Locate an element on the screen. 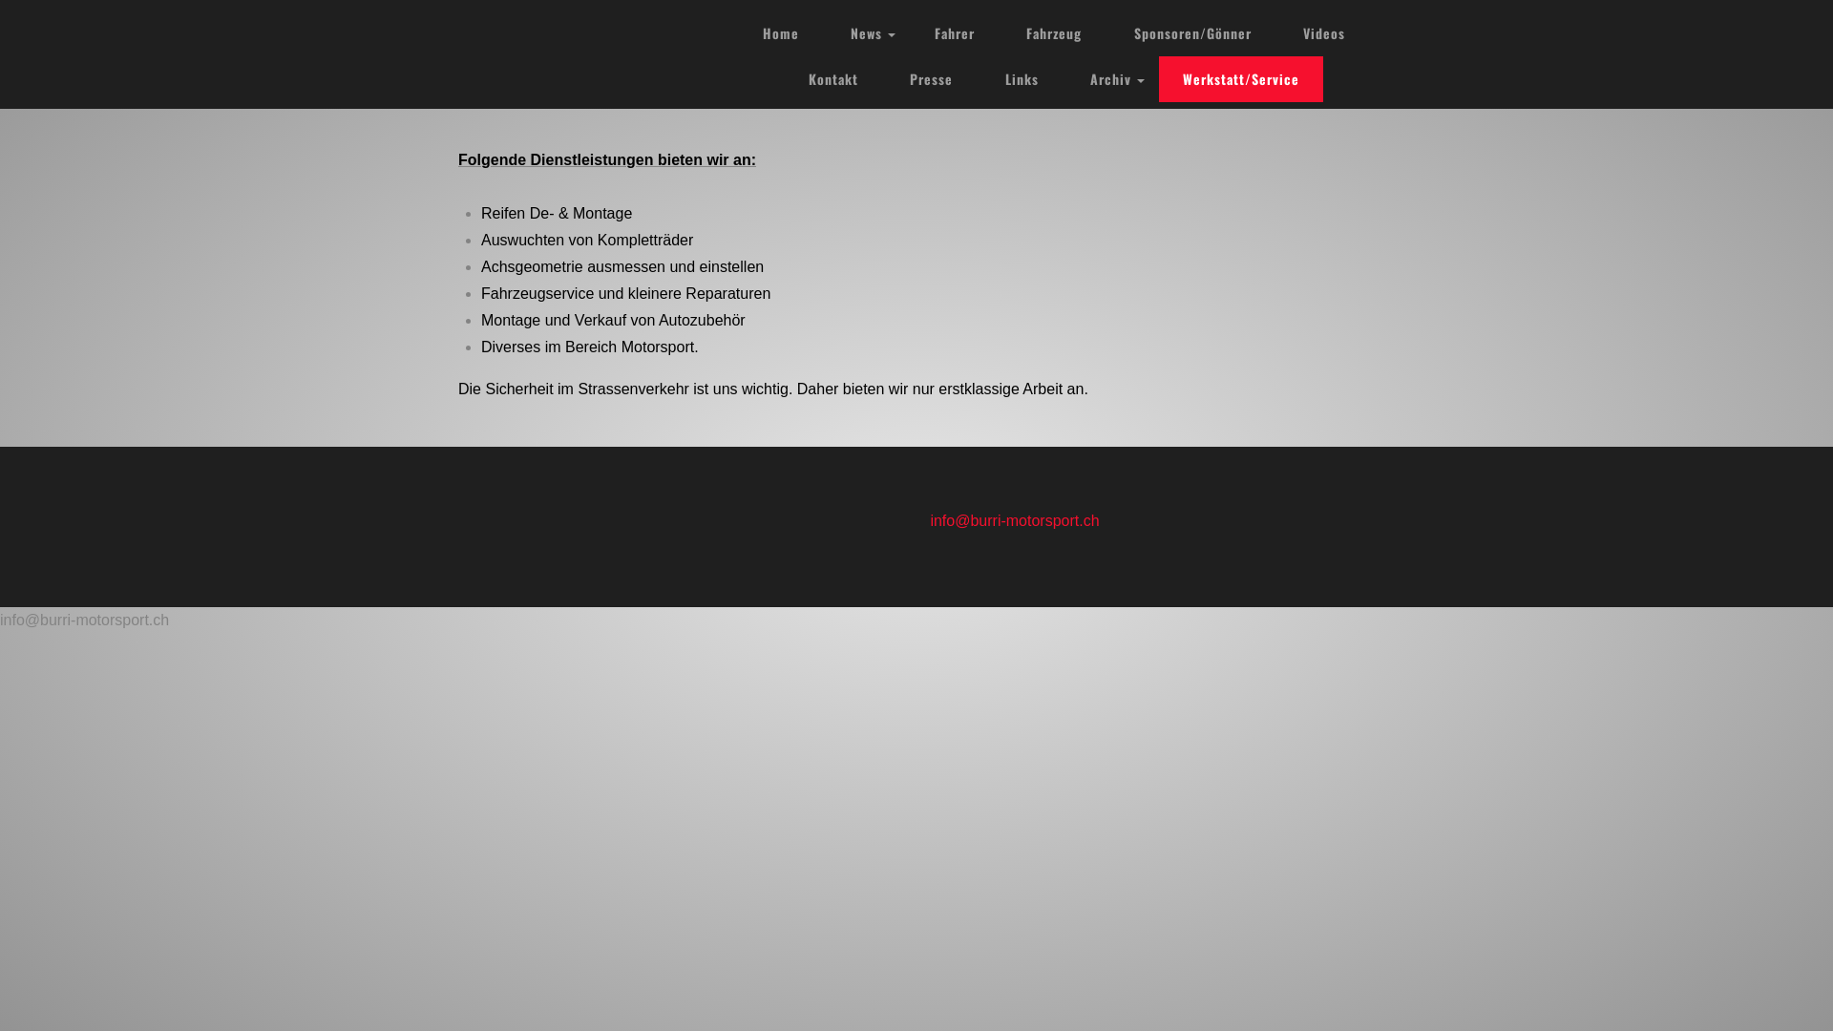 The width and height of the screenshot is (1833, 1031). Werkstatt/Service is located at coordinates (1241, 79).